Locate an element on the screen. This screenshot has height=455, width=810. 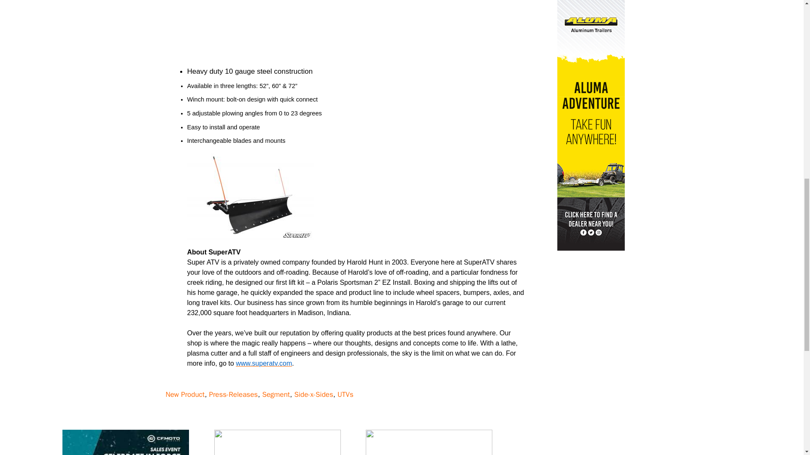
www.superatv.com is located at coordinates (263, 363).